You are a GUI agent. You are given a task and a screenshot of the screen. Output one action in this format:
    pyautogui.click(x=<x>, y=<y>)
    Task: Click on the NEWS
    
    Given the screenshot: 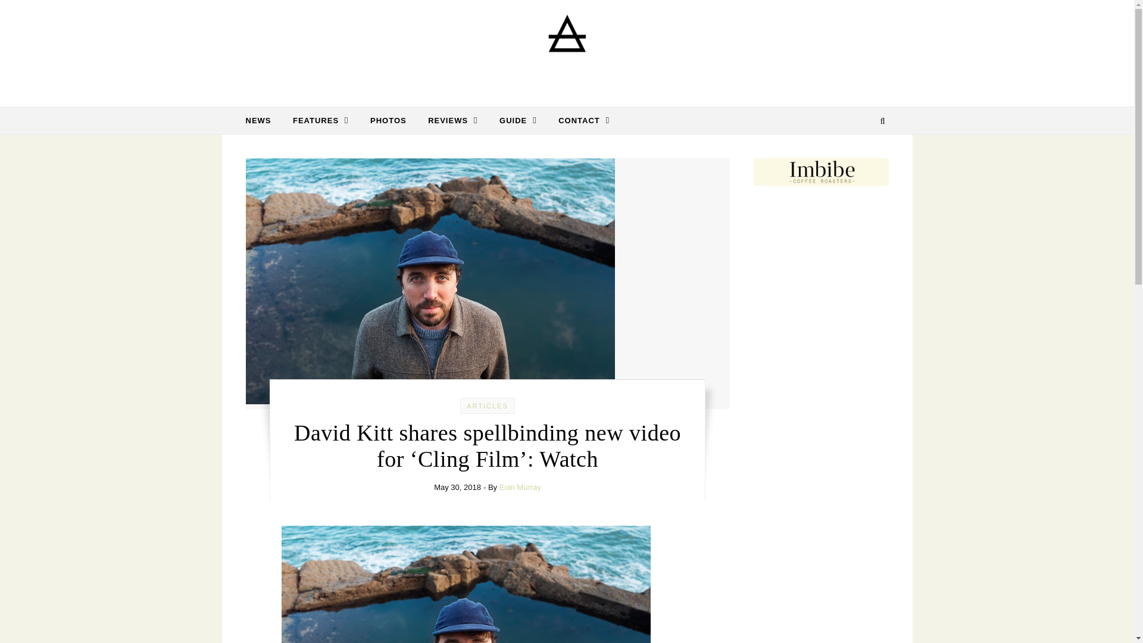 What is the action you would take?
    pyautogui.click(x=263, y=120)
    